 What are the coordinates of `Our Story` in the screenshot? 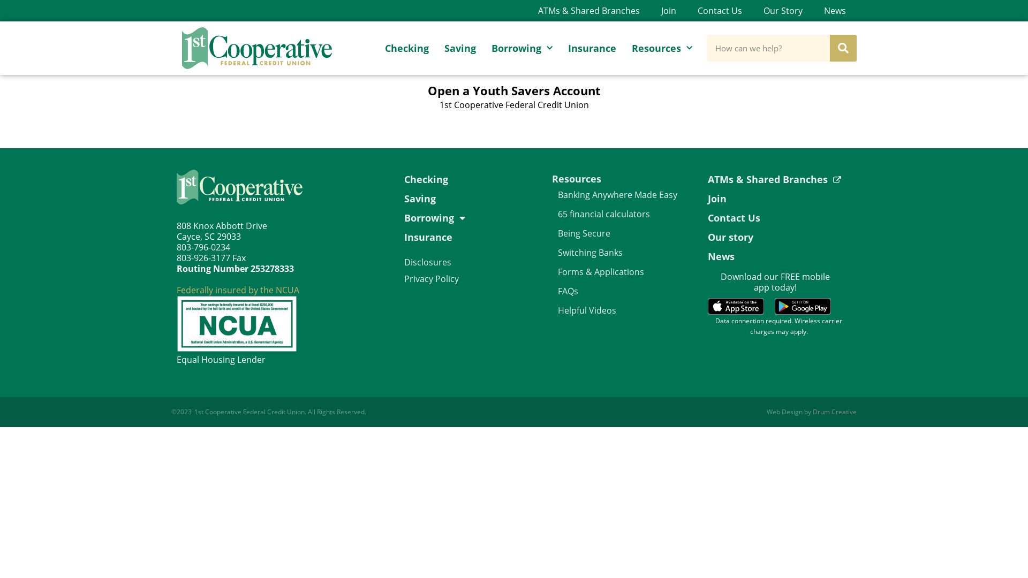 It's located at (783, 11).